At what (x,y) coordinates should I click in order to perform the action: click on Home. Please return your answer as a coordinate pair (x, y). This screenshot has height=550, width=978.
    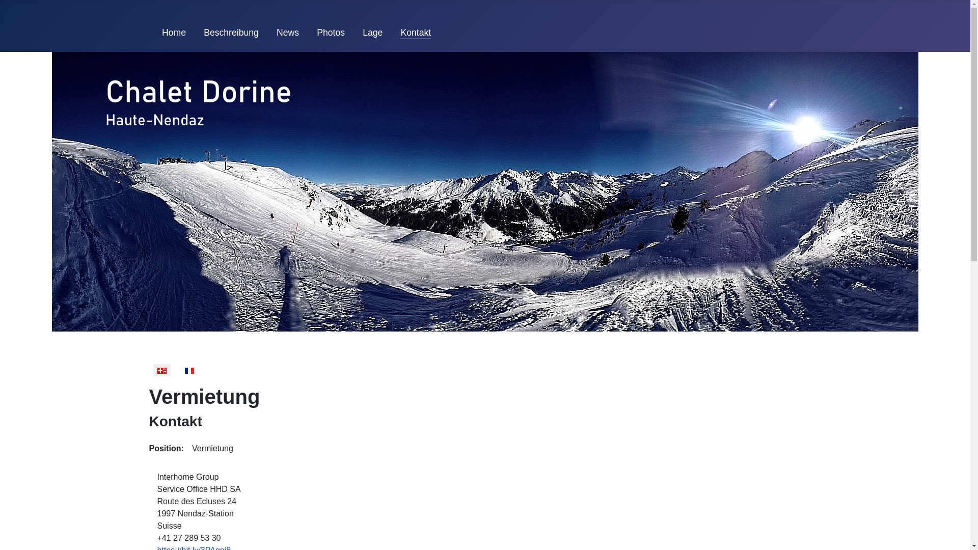
    Looking at the image, I should click on (174, 33).